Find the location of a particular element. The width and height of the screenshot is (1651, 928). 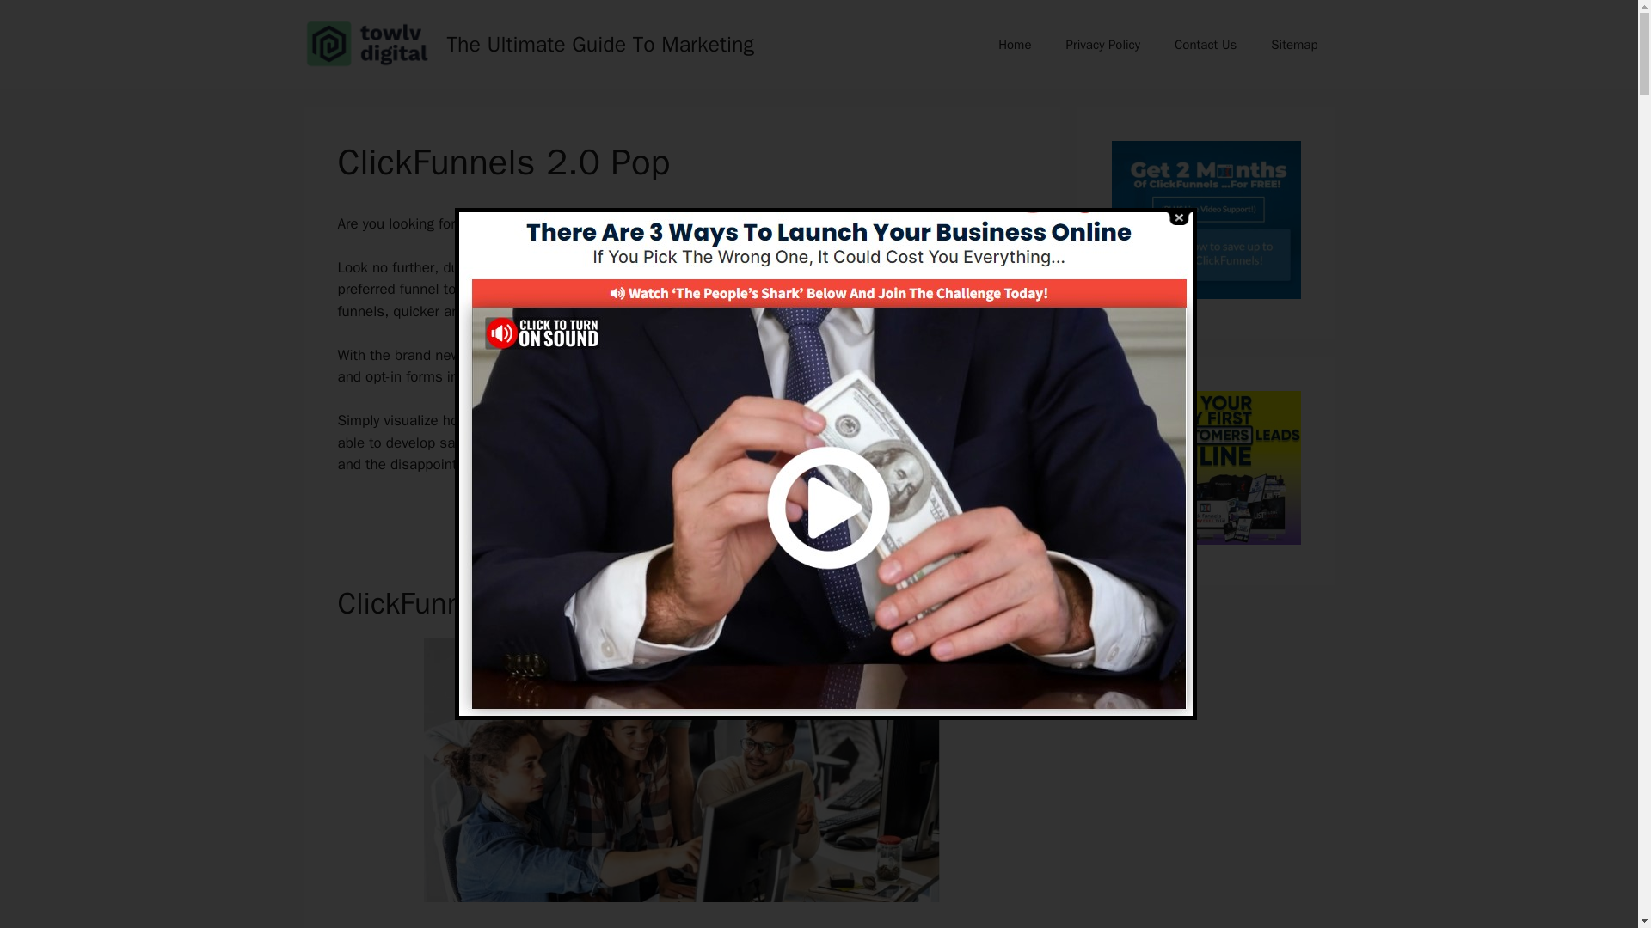

Sitemap is located at coordinates (1293, 45).